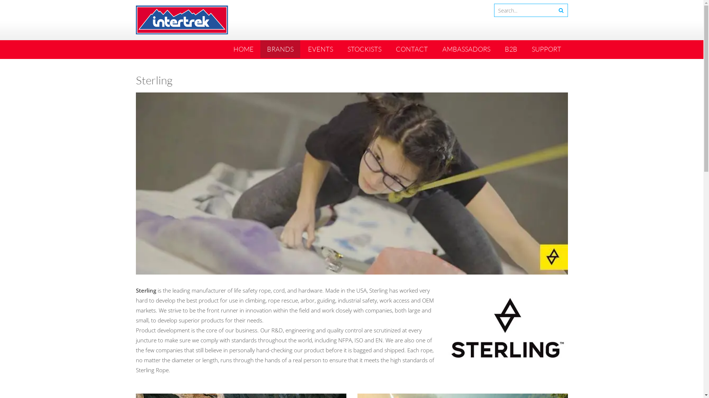  I want to click on SUPPORT, so click(547, 49).